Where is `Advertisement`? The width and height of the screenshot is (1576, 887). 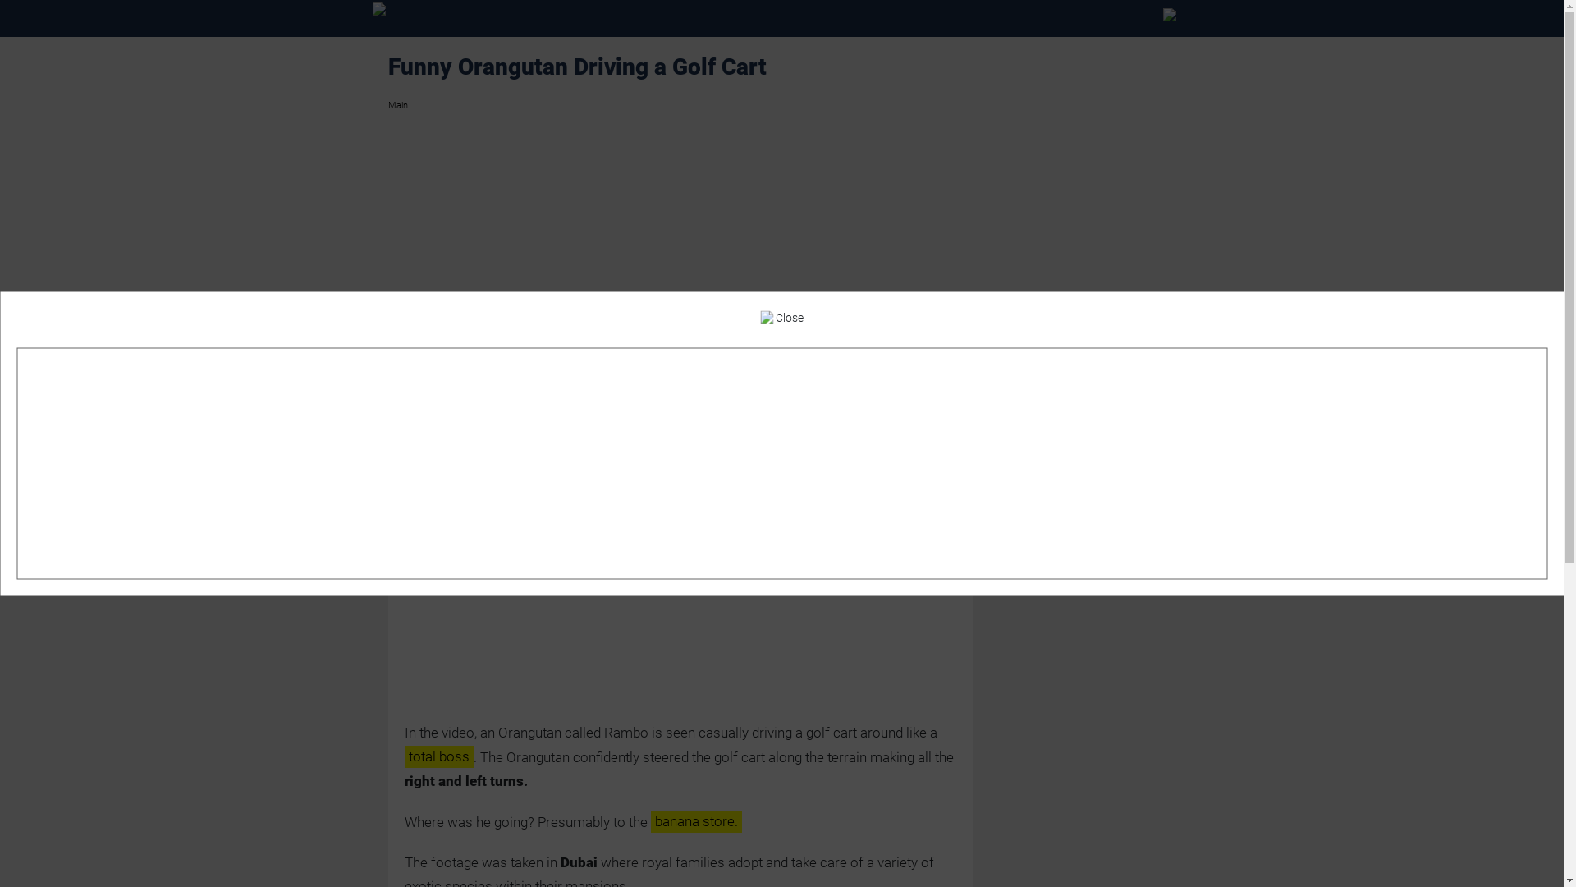 Advertisement is located at coordinates (680, 246).